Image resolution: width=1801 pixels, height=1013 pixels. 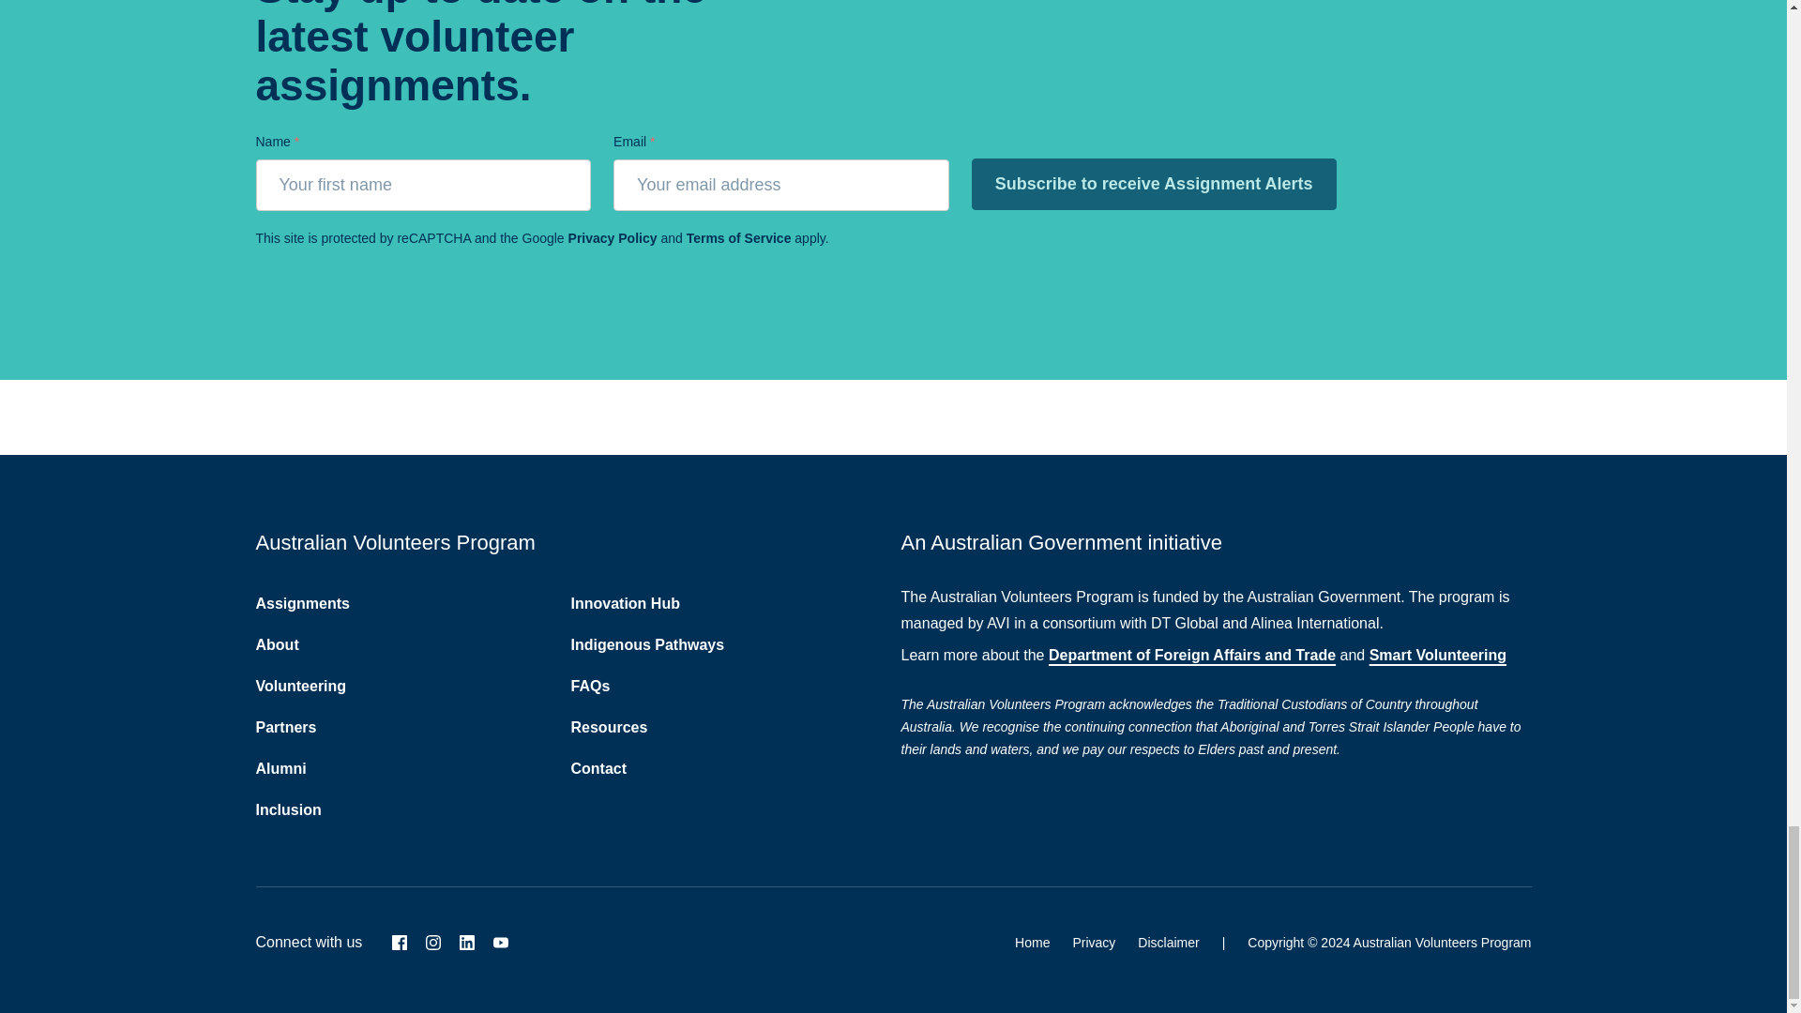 I want to click on Partners, so click(x=285, y=727).